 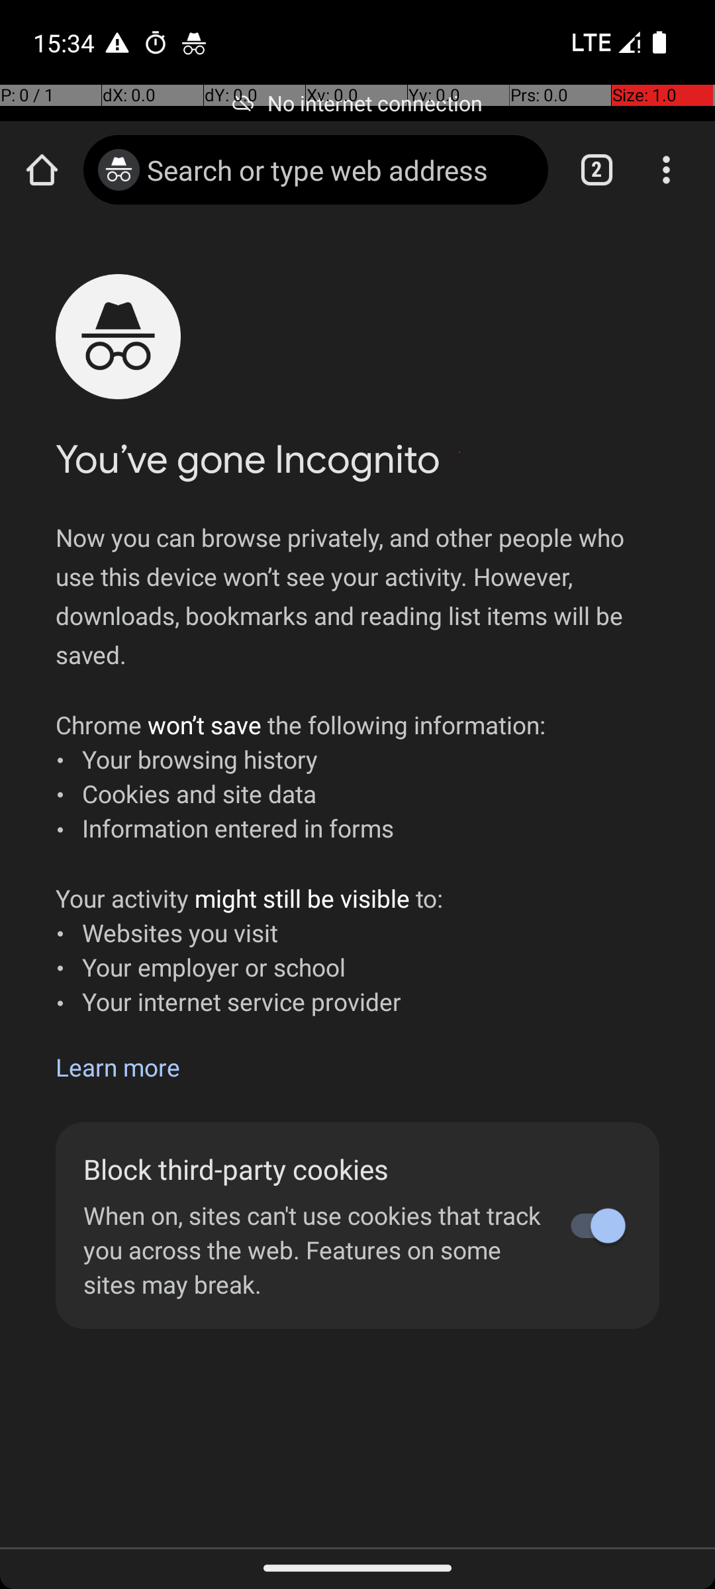 I want to click on When on, sites can't use cookies that track you across the web. Features on some sites may break., so click(x=316, y=1250).